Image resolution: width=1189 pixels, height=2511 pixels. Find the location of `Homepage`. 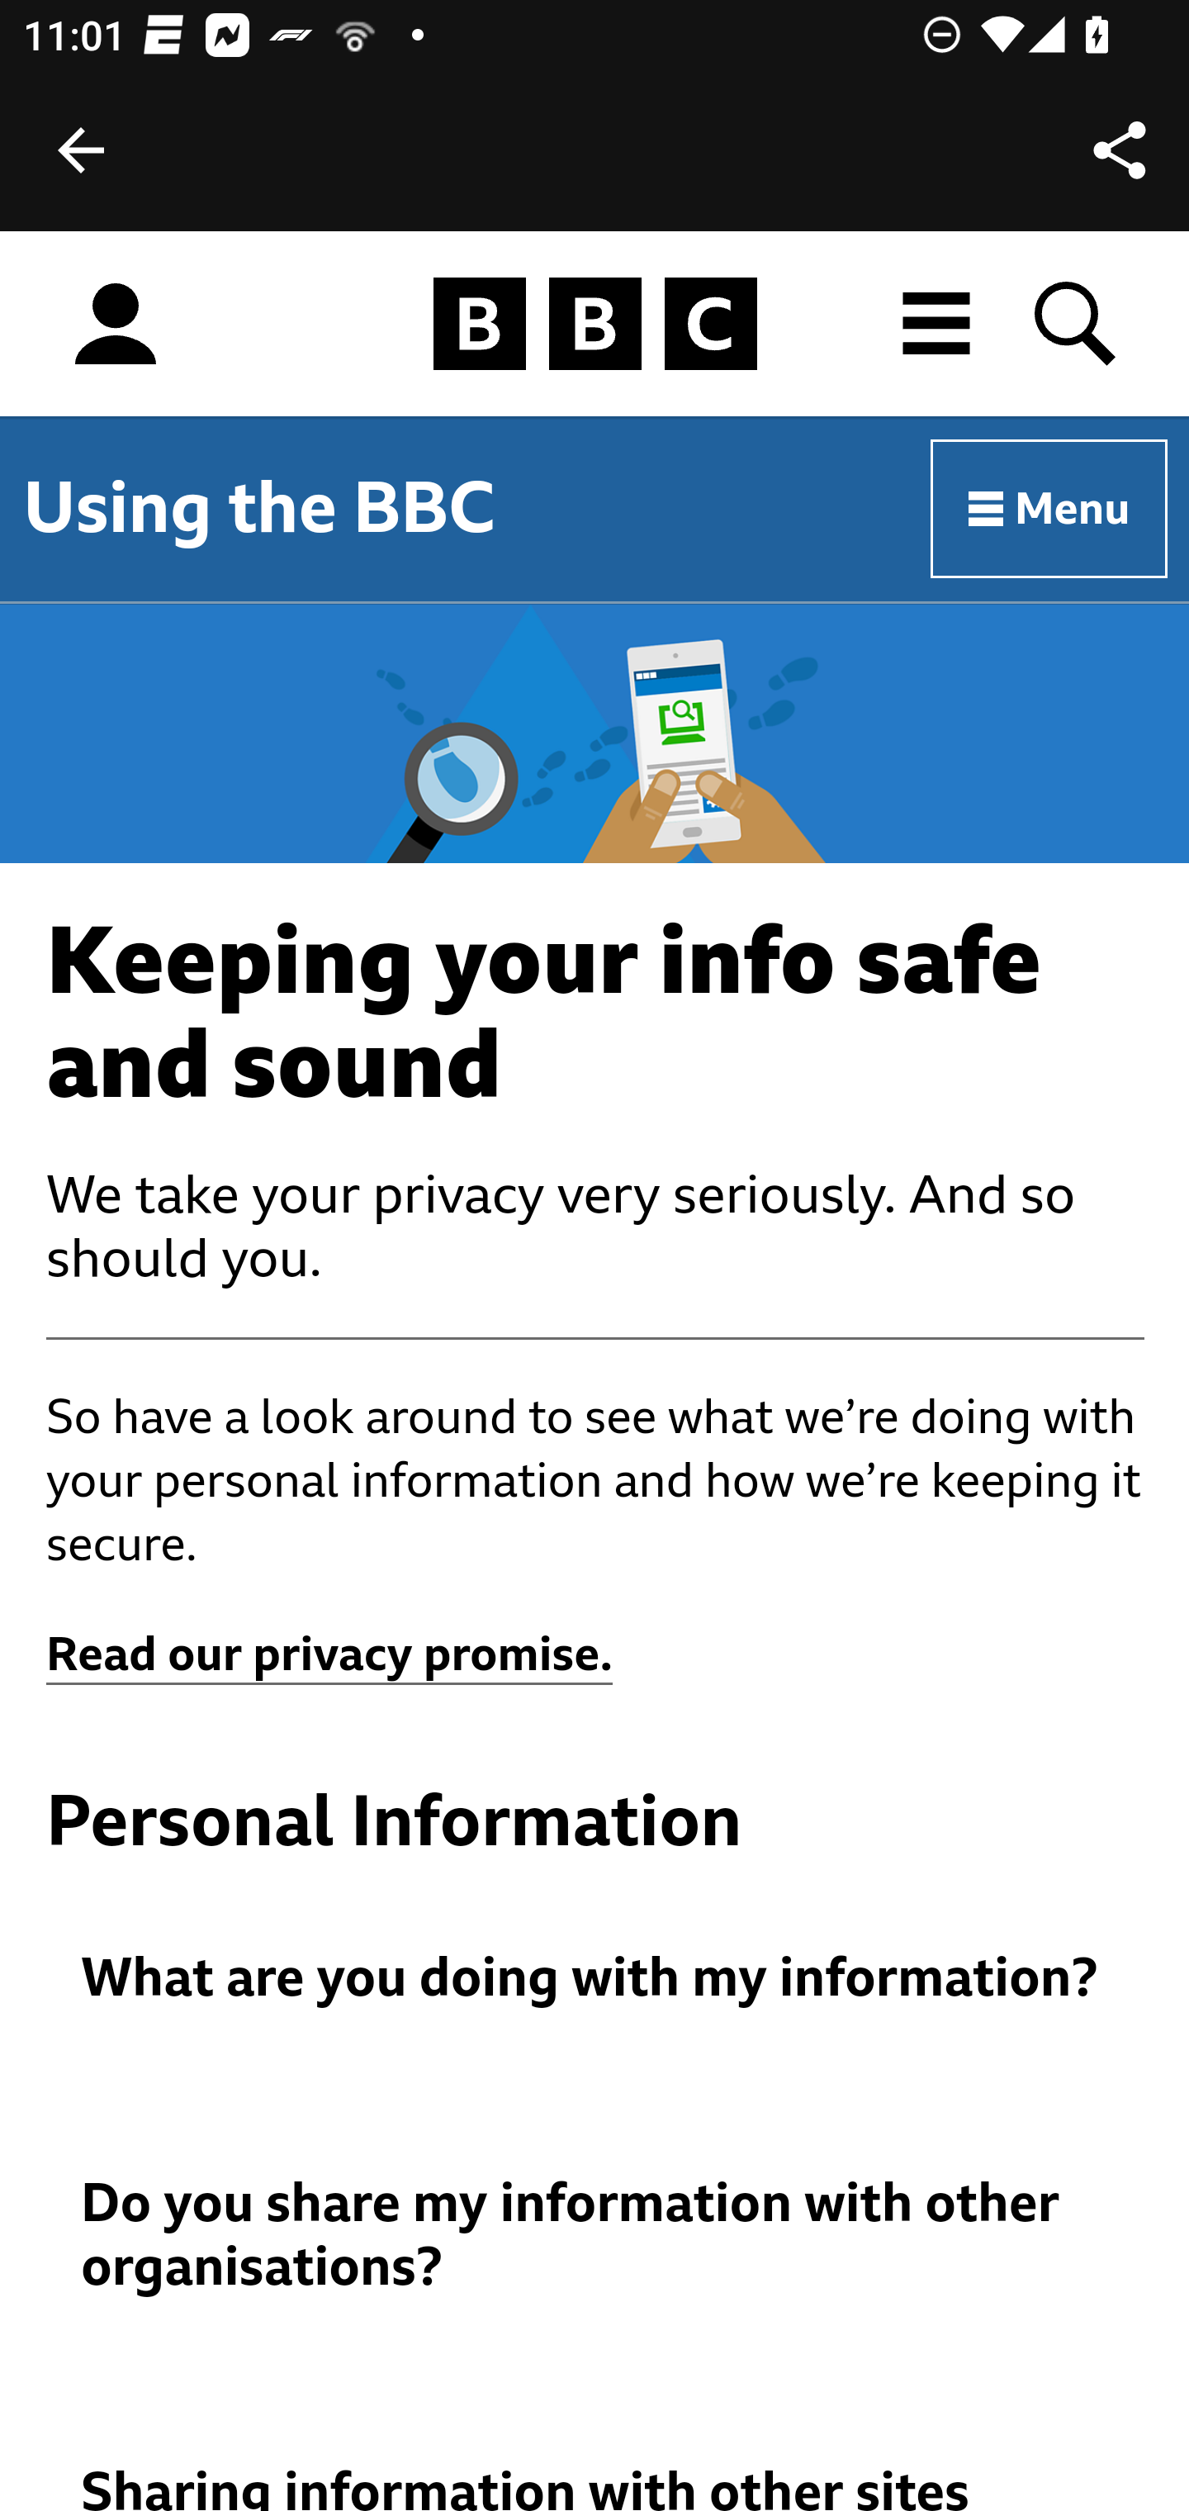

Homepage is located at coordinates (594, 325).